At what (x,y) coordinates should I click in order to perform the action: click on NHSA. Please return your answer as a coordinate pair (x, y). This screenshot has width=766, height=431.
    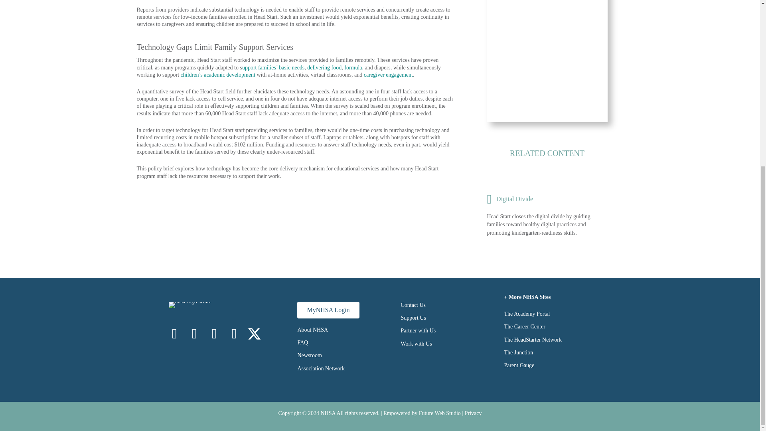
    Looking at the image, I should click on (328, 413).